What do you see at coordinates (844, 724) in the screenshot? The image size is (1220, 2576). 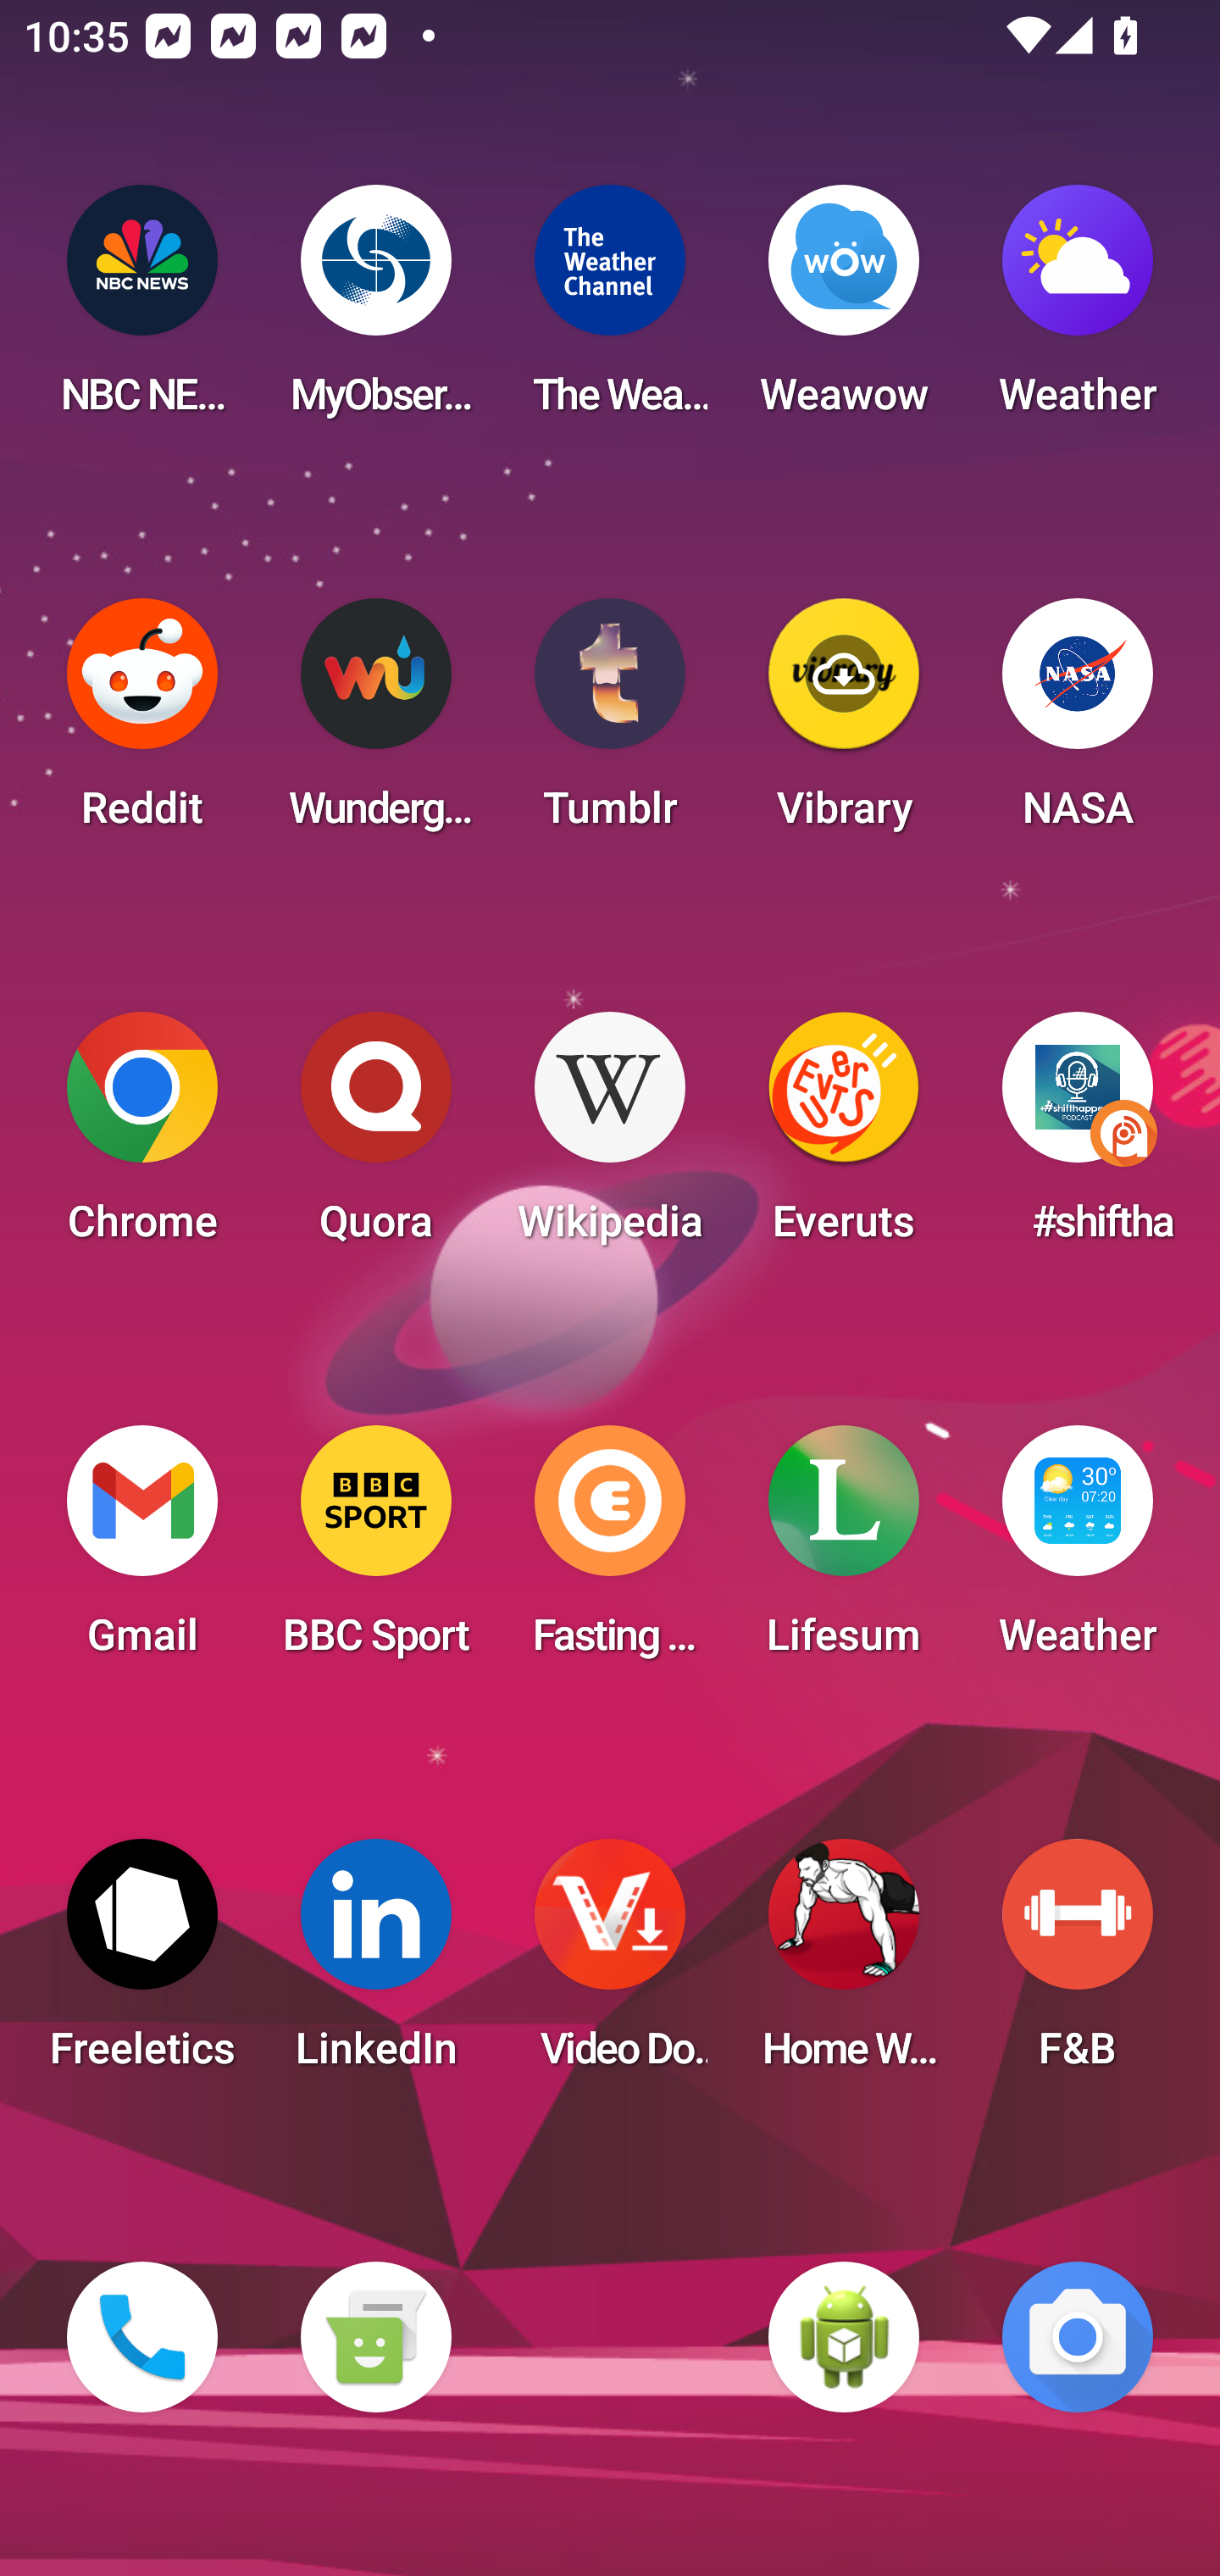 I see `Vibrary` at bounding box center [844, 724].